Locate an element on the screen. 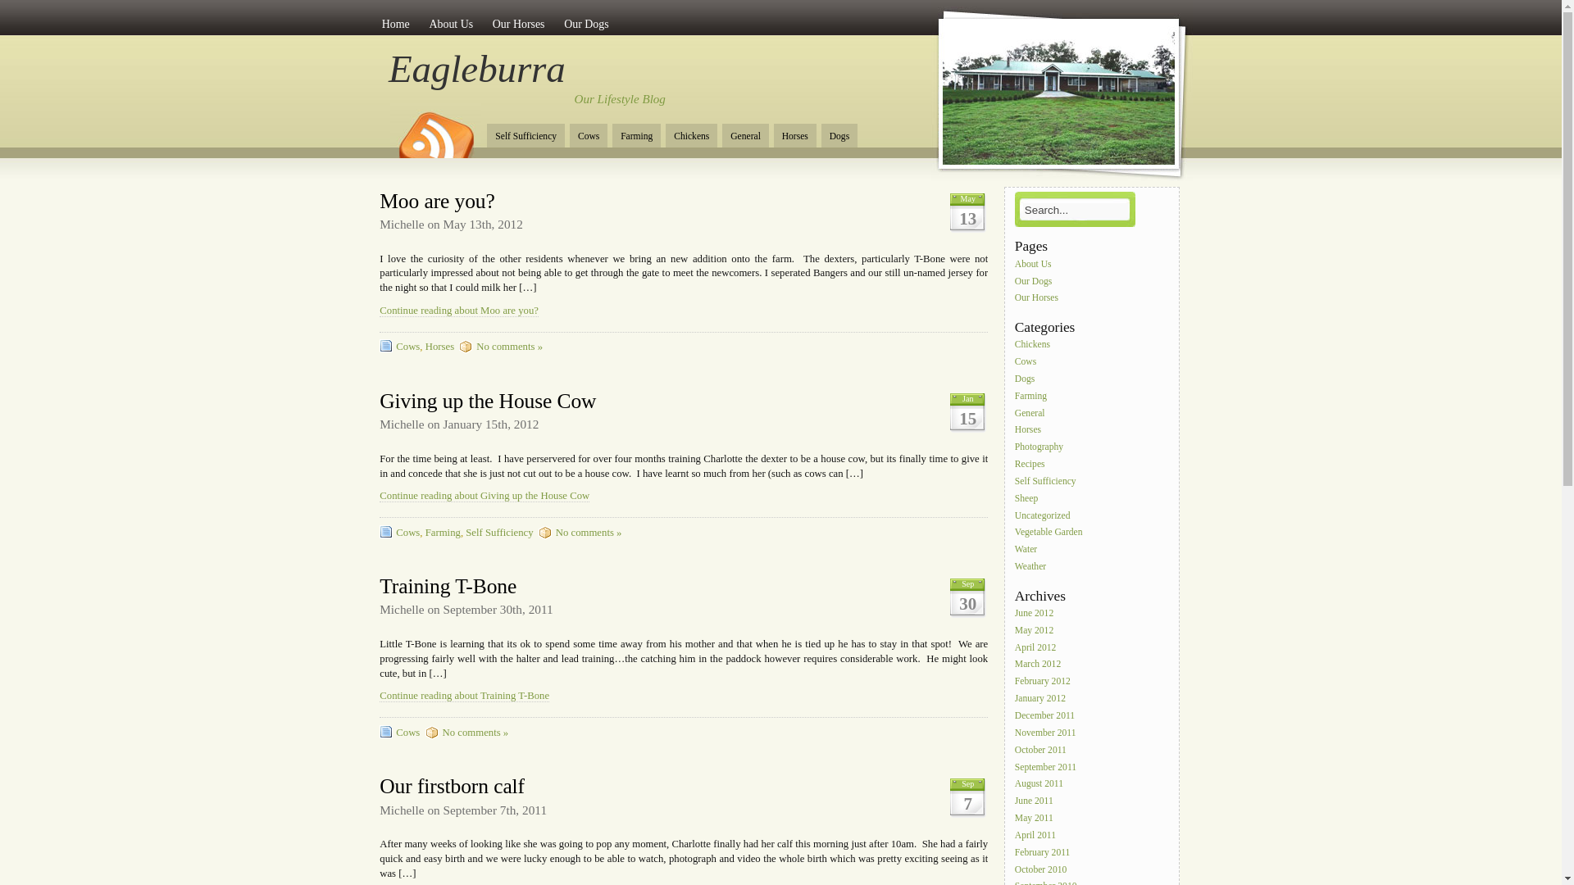 The width and height of the screenshot is (1574, 885). June 2012 is located at coordinates (1035, 614).